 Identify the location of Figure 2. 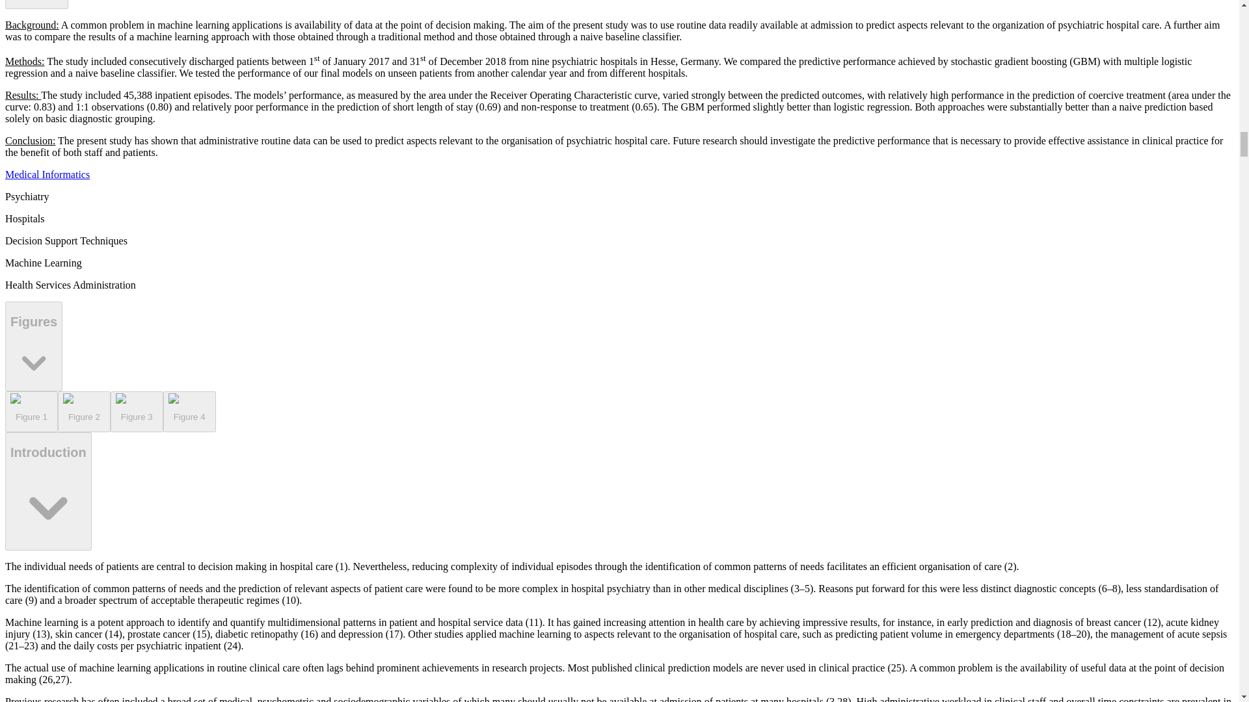
(84, 412).